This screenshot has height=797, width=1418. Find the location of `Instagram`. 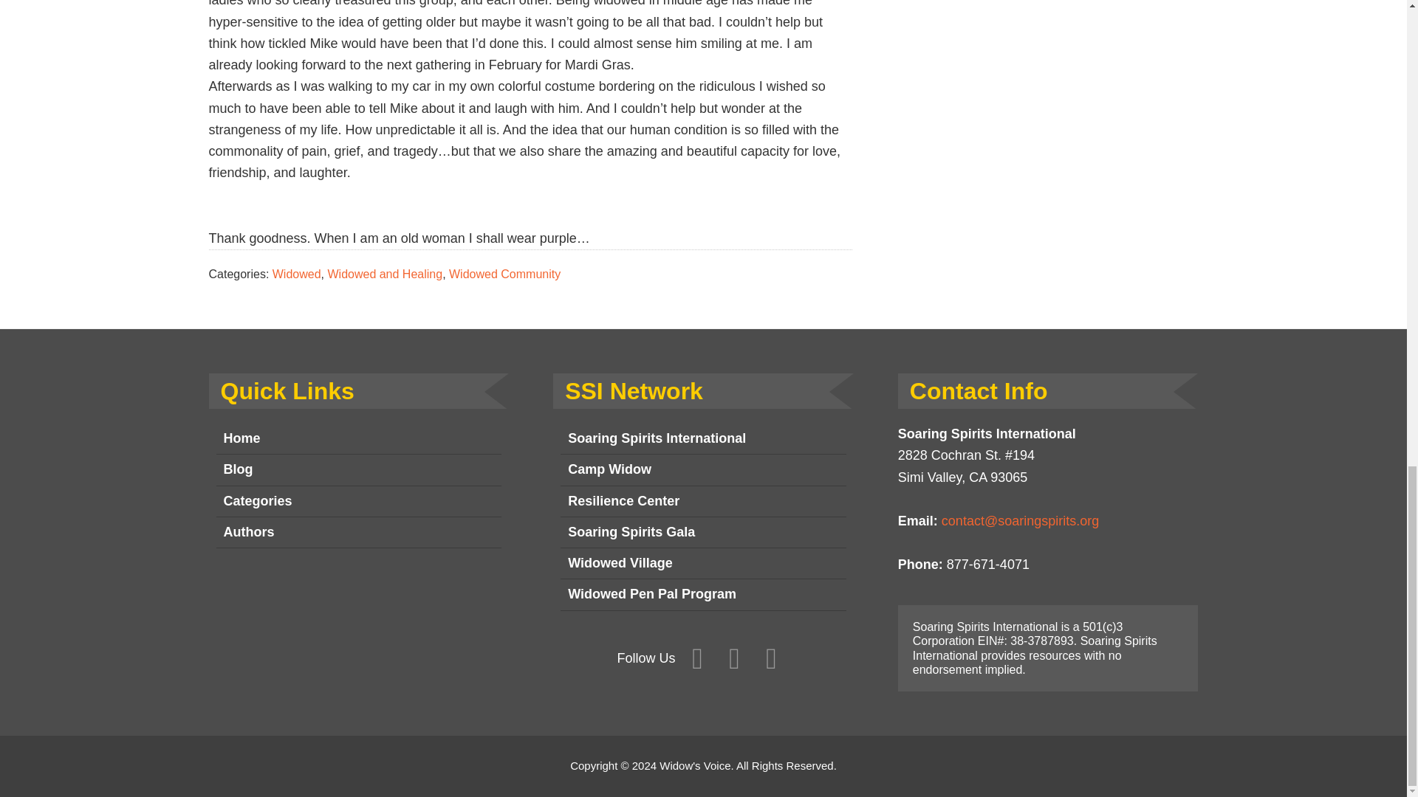

Instagram is located at coordinates (734, 659).